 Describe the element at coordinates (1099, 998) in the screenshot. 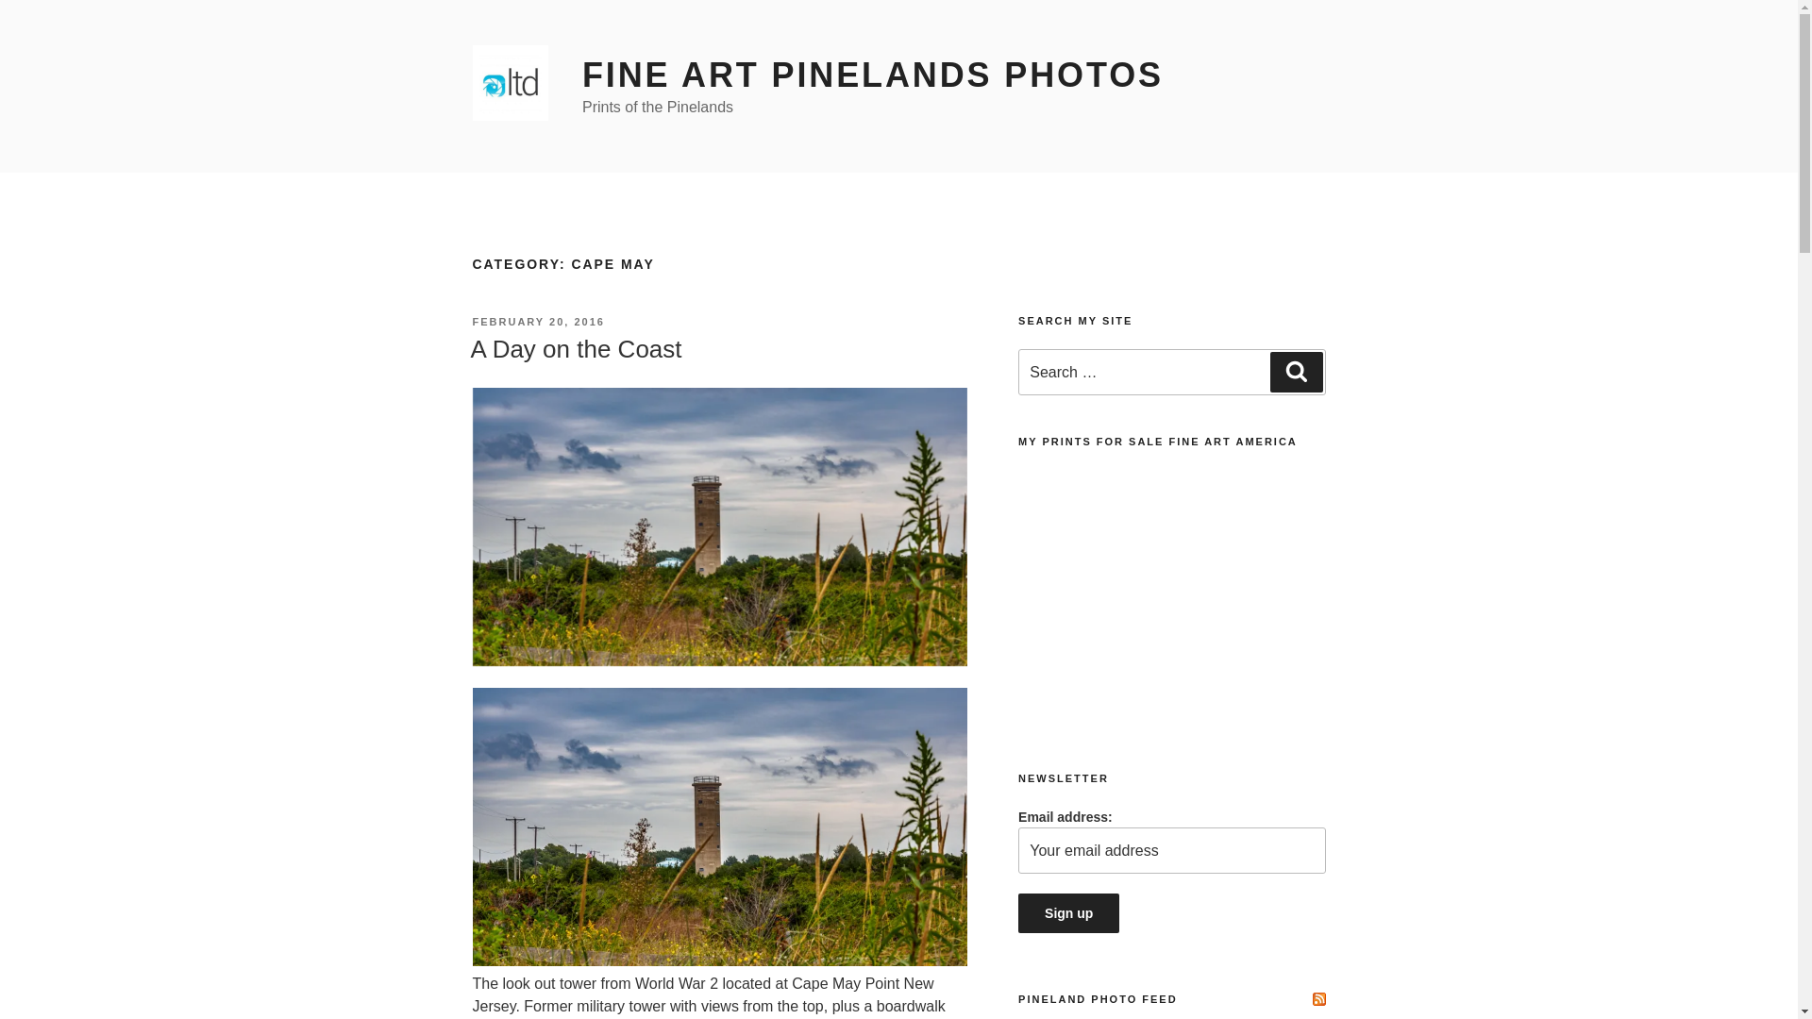

I see `PINELAND PHOTO FEED` at that location.